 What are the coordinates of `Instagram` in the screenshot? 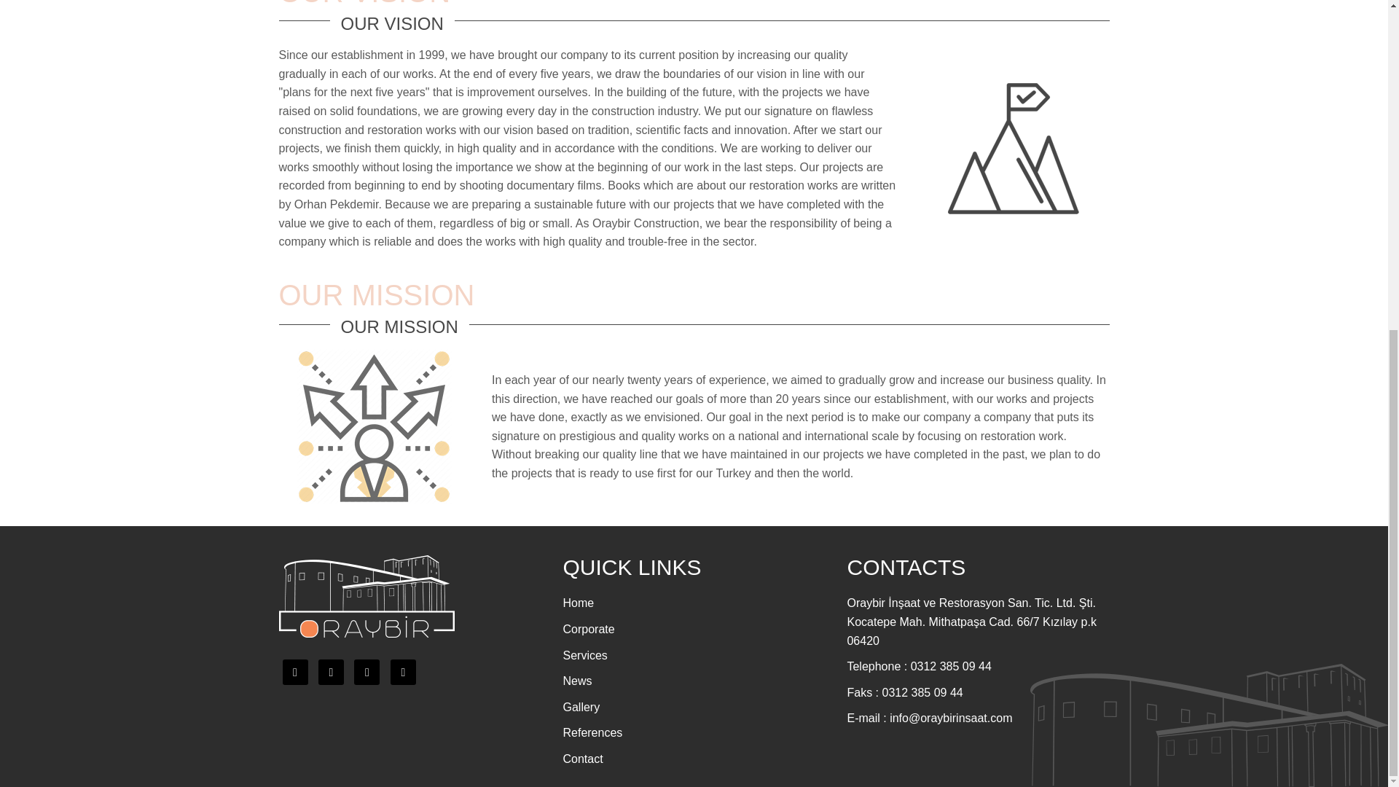 It's located at (366, 672).